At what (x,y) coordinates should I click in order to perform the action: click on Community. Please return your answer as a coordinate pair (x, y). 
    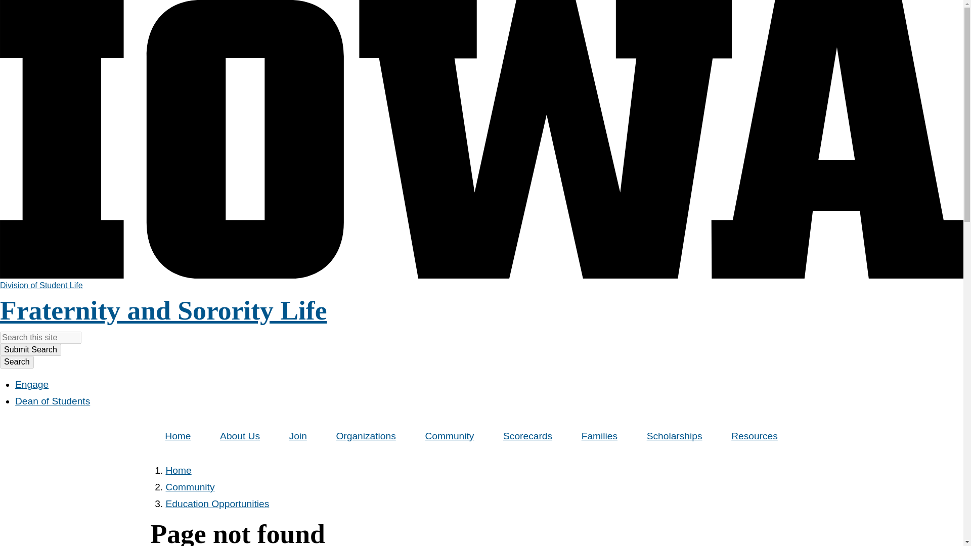
    Looking at the image, I should click on (450, 436).